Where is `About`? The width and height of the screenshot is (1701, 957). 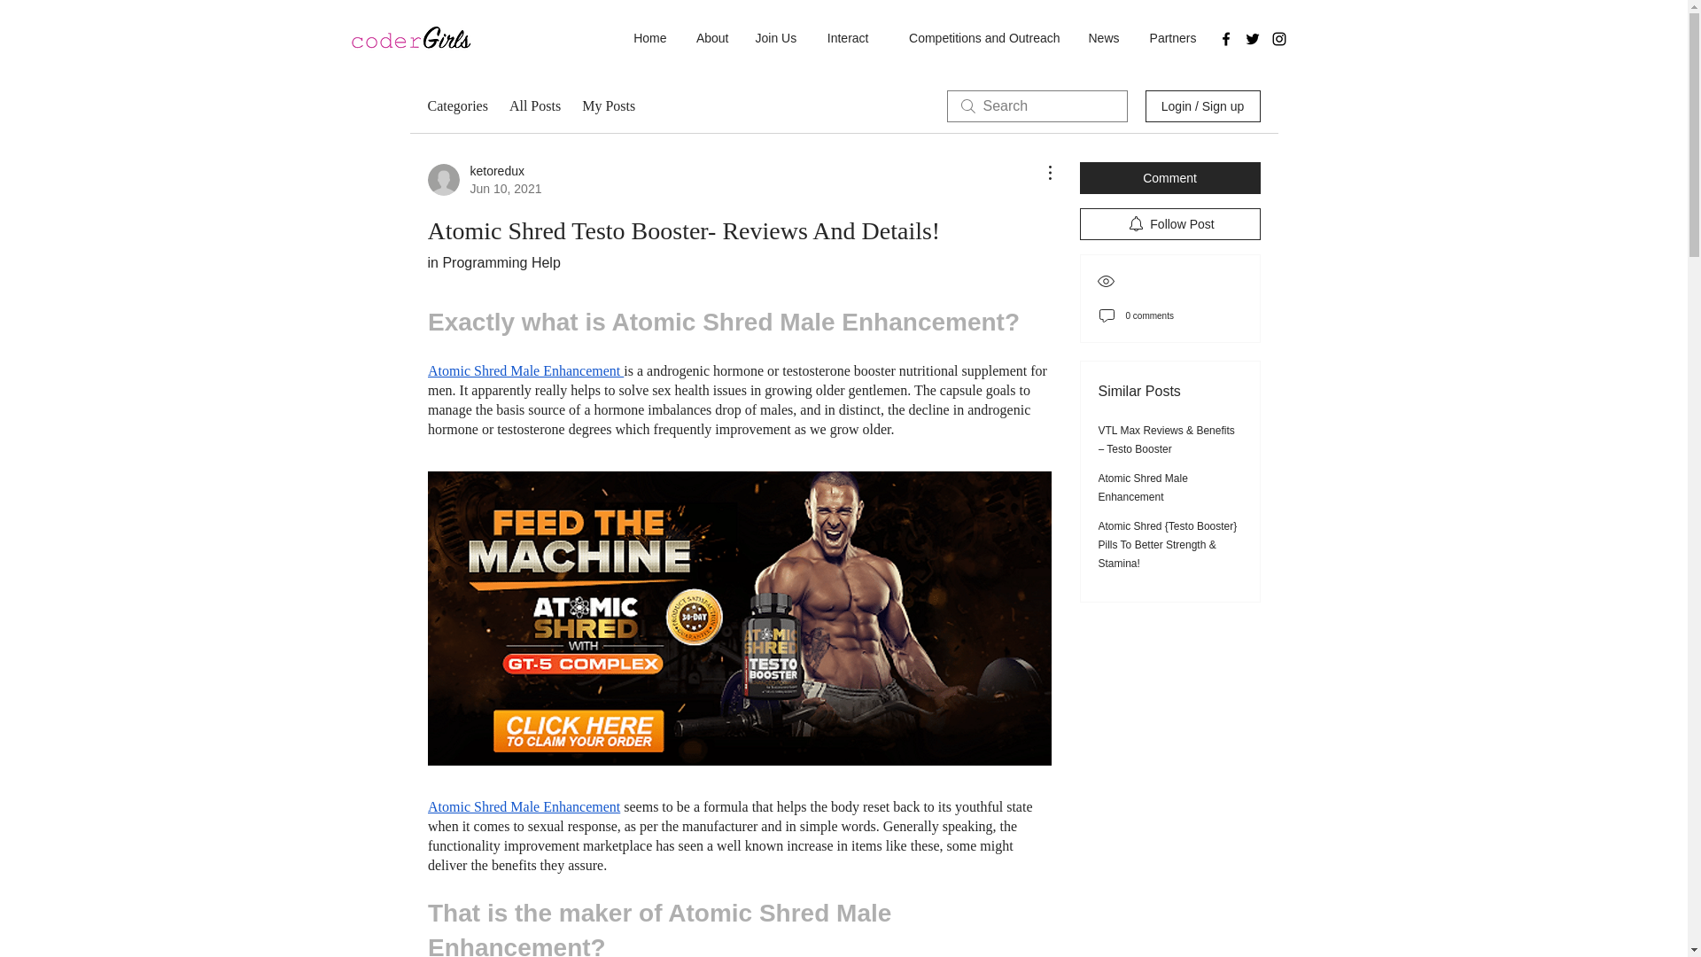
About is located at coordinates (711, 38).